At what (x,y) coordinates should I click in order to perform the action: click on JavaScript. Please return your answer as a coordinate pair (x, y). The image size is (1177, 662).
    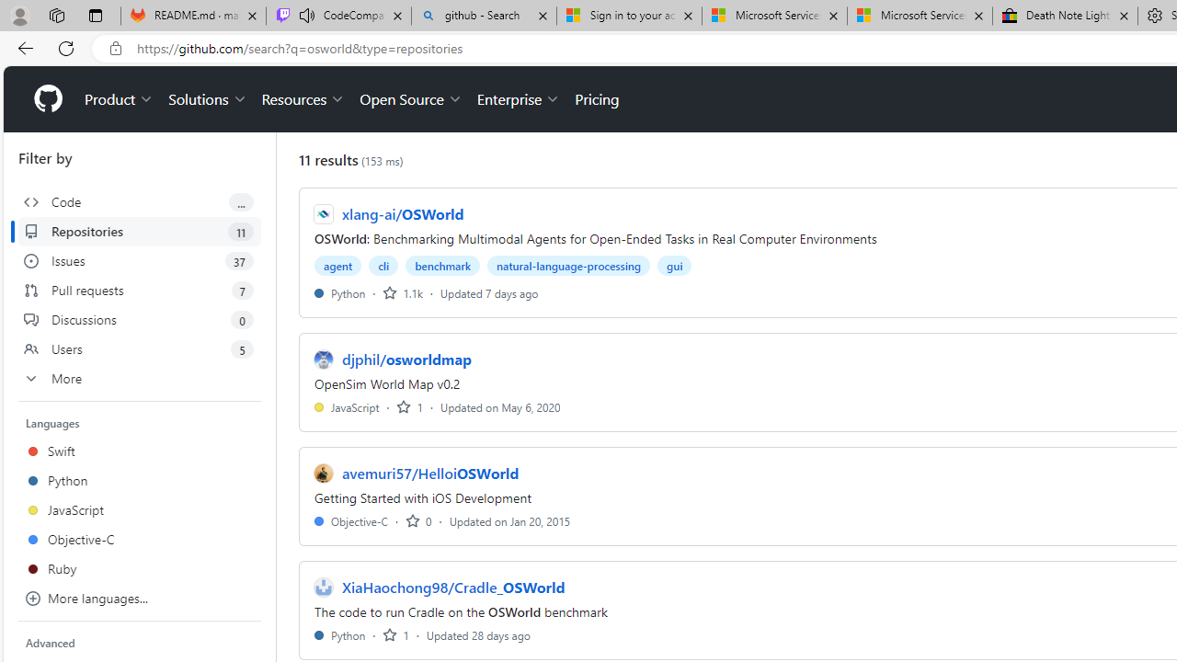
    Looking at the image, I should click on (347, 406).